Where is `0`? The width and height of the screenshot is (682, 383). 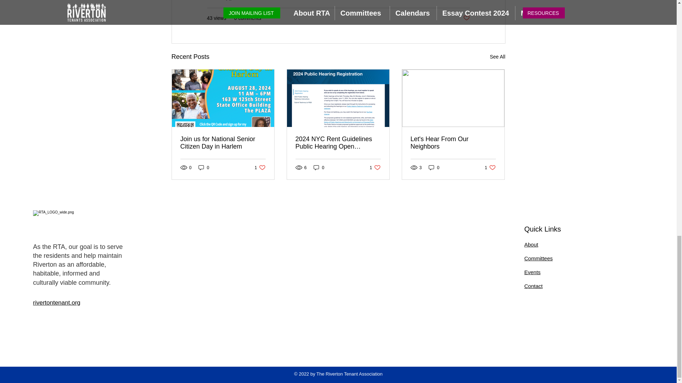
0 is located at coordinates (319, 167).